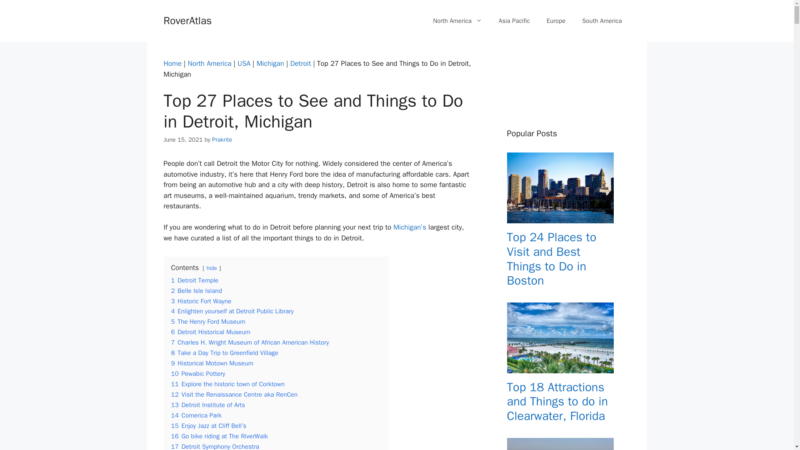 This screenshot has width=800, height=450. I want to click on 11 Explore the historic town of Corktown, so click(227, 384).